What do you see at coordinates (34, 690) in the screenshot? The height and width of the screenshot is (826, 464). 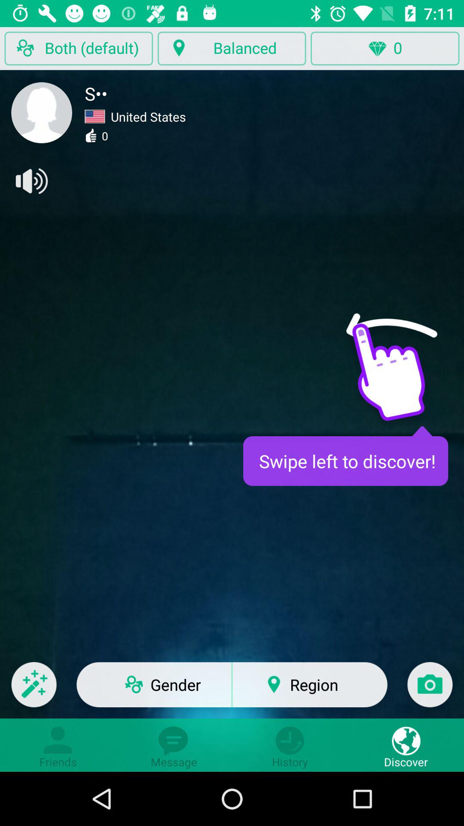 I see `select the icon on left to the gender button on the web page` at bounding box center [34, 690].